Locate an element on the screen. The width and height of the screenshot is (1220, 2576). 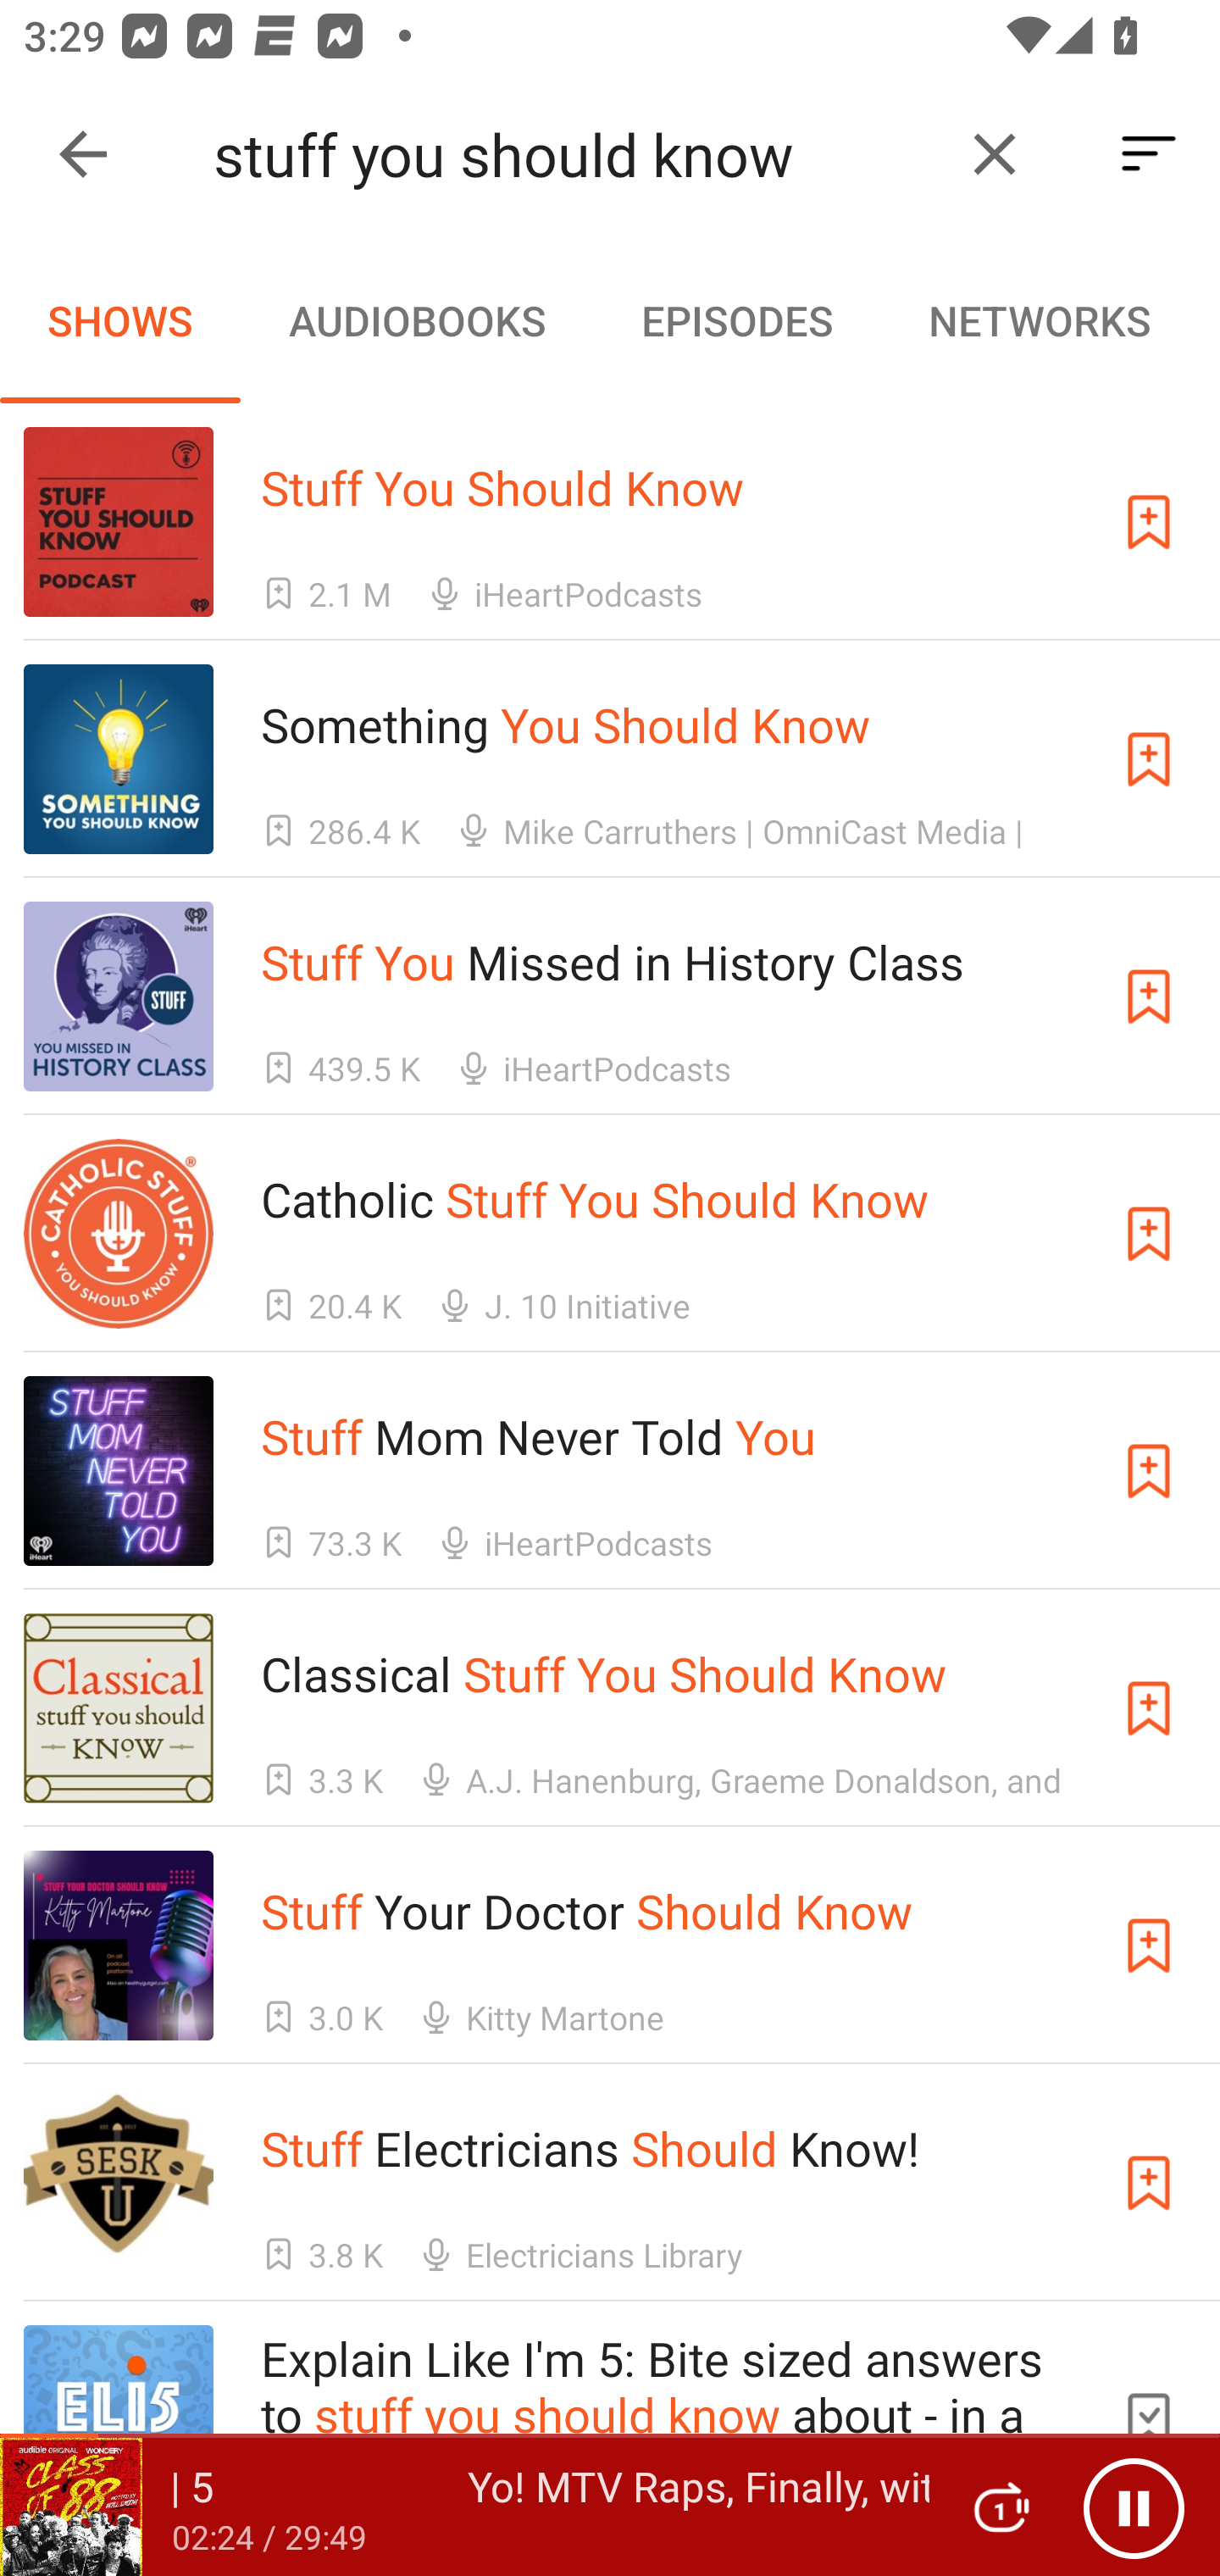
Subscribe is located at coordinates (1149, 521).